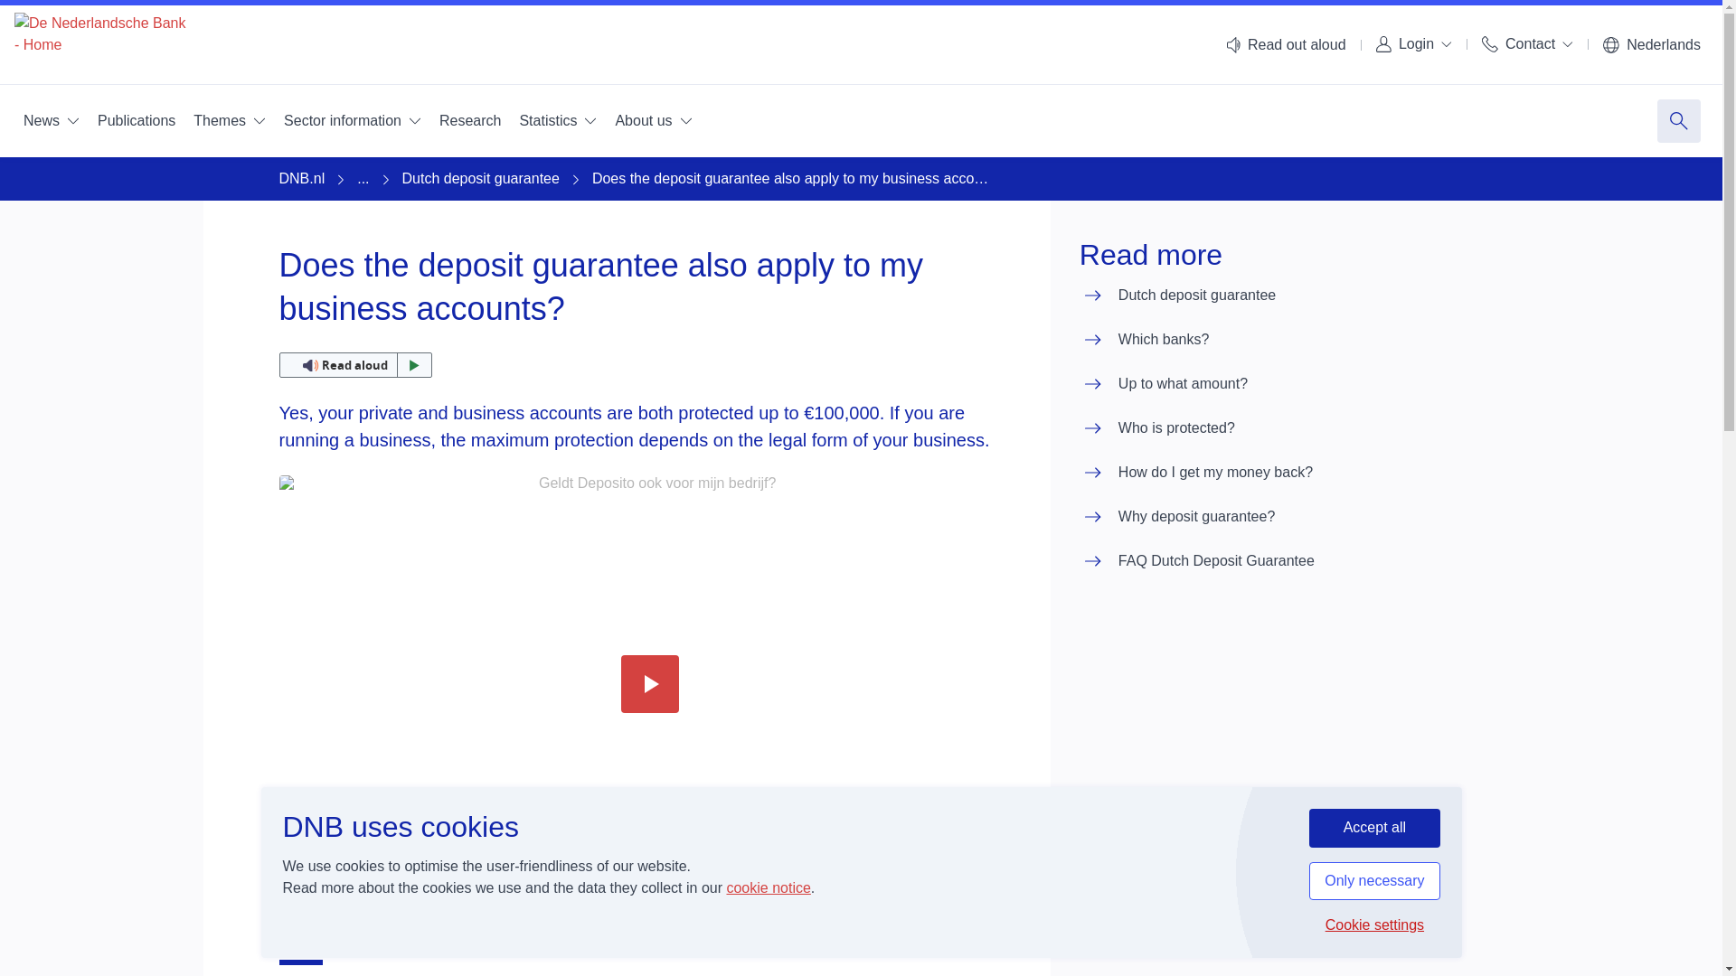  I want to click on Dutch deposit guarantee, so click(1177, 296).